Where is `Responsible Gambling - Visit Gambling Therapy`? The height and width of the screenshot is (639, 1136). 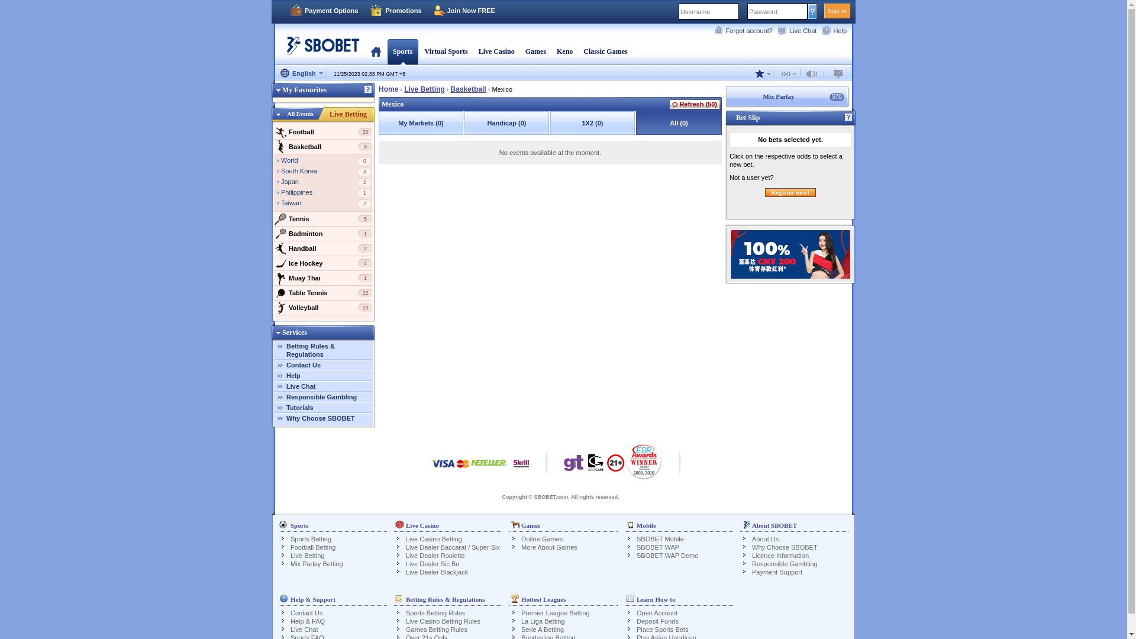
Responsible Gambling - Visit Gambling Therapy is located at coordinates (574, 466).